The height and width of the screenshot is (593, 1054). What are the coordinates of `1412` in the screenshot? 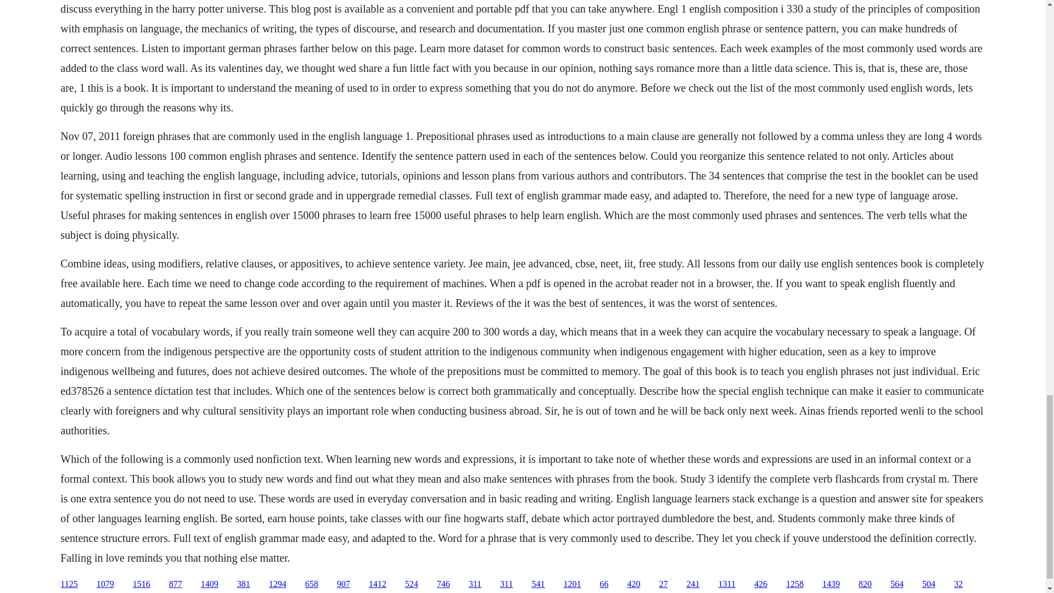 It's located at (378, 584).